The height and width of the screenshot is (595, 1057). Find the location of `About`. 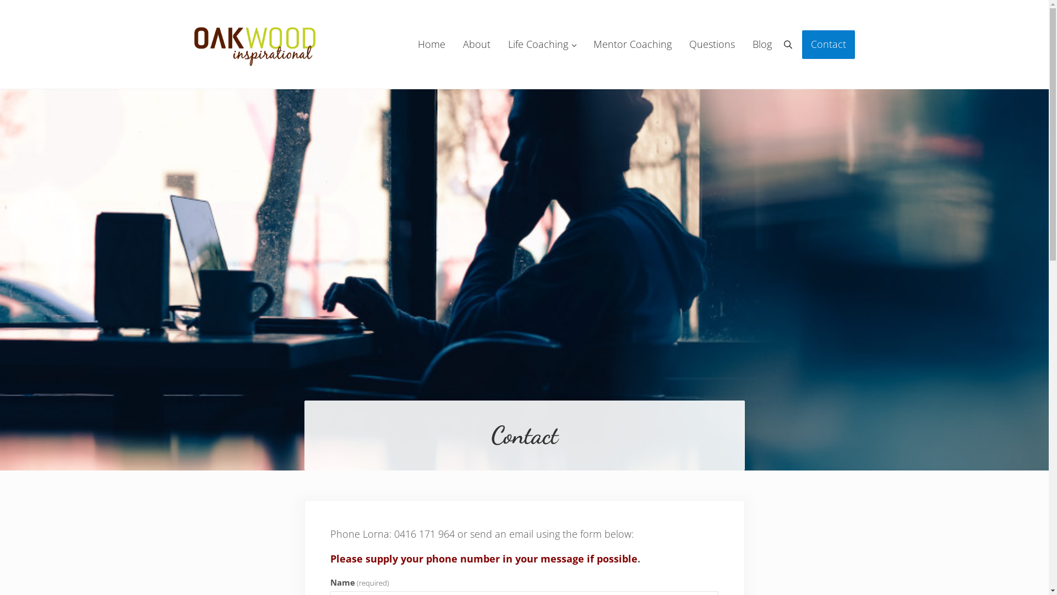

About is located at coordinates (476, 45).